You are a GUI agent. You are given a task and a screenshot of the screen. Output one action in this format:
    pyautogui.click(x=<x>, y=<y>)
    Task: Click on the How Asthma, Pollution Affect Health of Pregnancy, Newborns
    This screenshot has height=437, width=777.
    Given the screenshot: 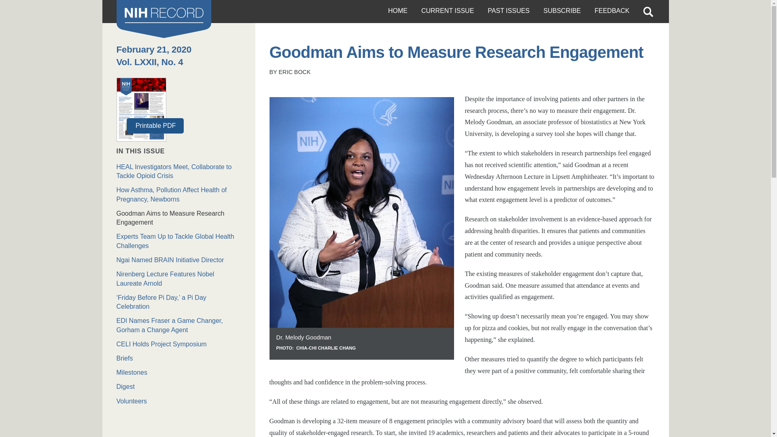 What is the action you would take?
    pyautogui.click(x=179, y=195)
    